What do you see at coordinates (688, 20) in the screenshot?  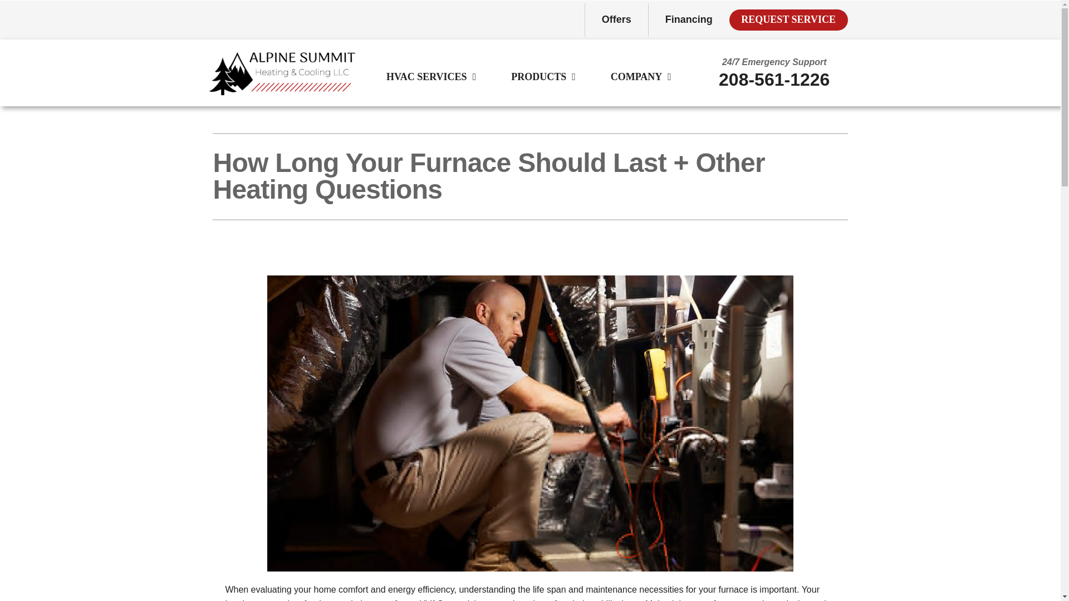 I see `Financing` at bounding box center [688, 20].